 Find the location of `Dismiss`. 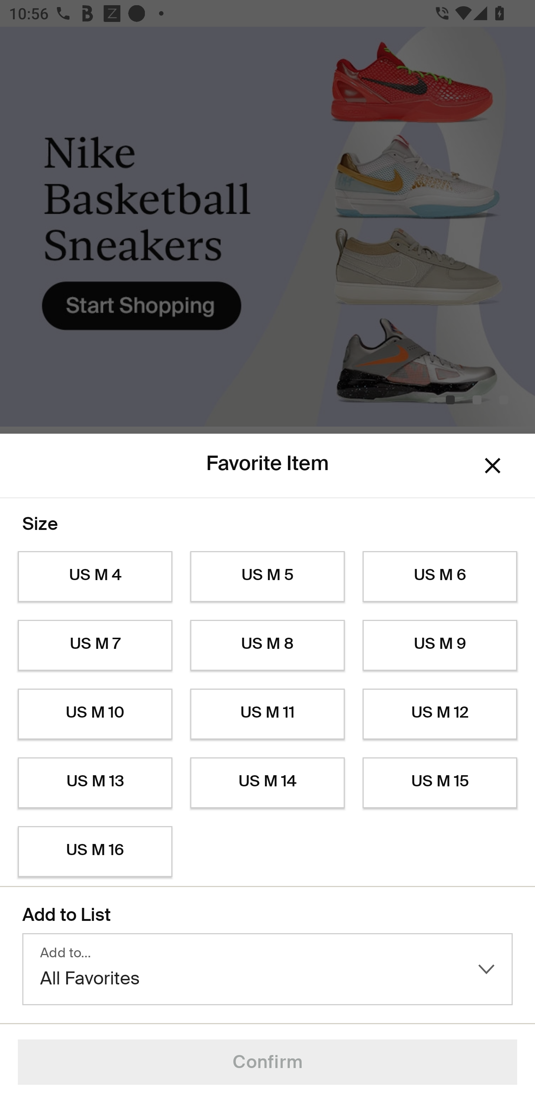

Dismiss is located at coordinates (493, 466).